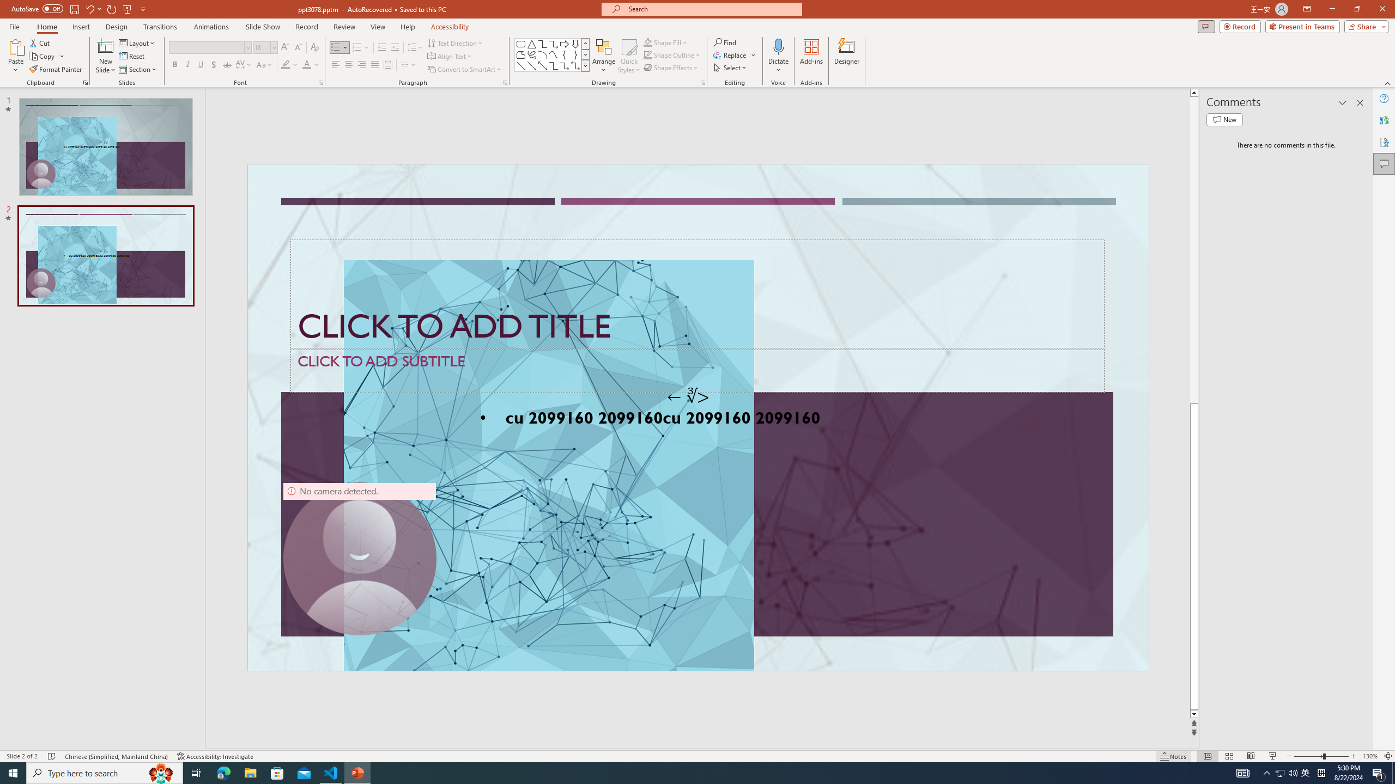 This screenshot has width=1395, height=784. I want to click on New comment, so click(1224, 119).